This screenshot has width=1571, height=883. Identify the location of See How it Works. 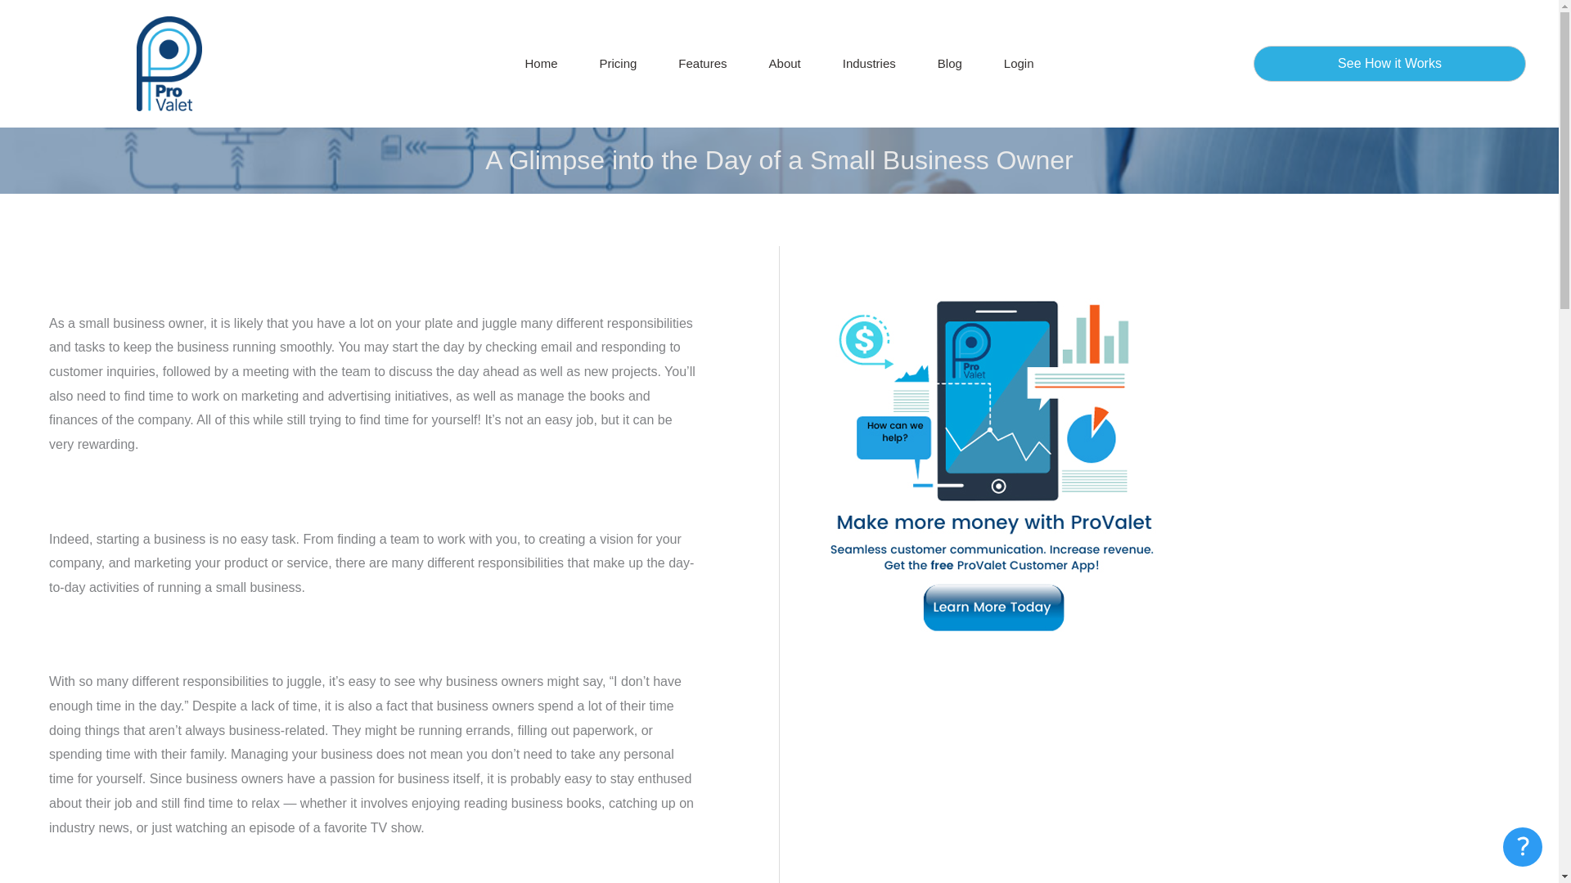
(1389, 64).